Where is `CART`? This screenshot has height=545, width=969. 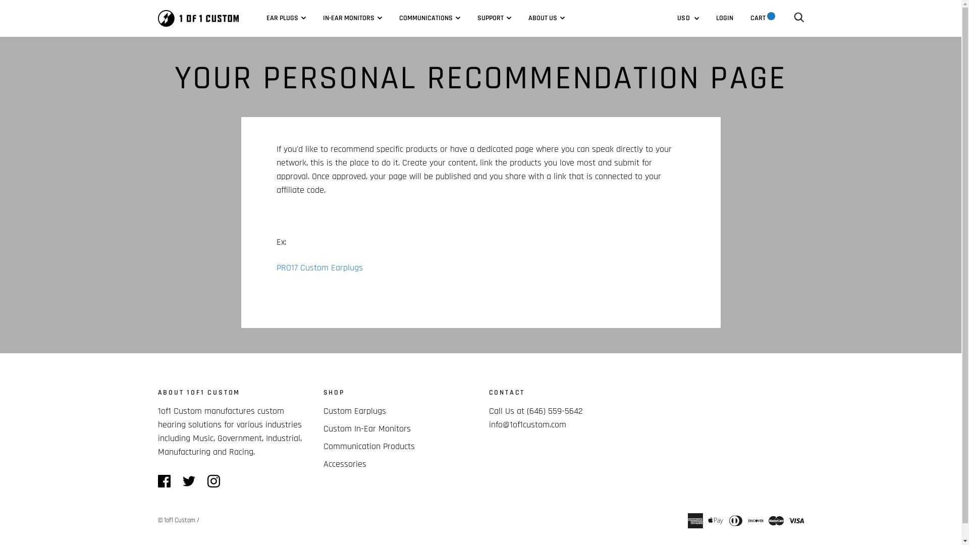
CART is located at coordinates (762, 18).